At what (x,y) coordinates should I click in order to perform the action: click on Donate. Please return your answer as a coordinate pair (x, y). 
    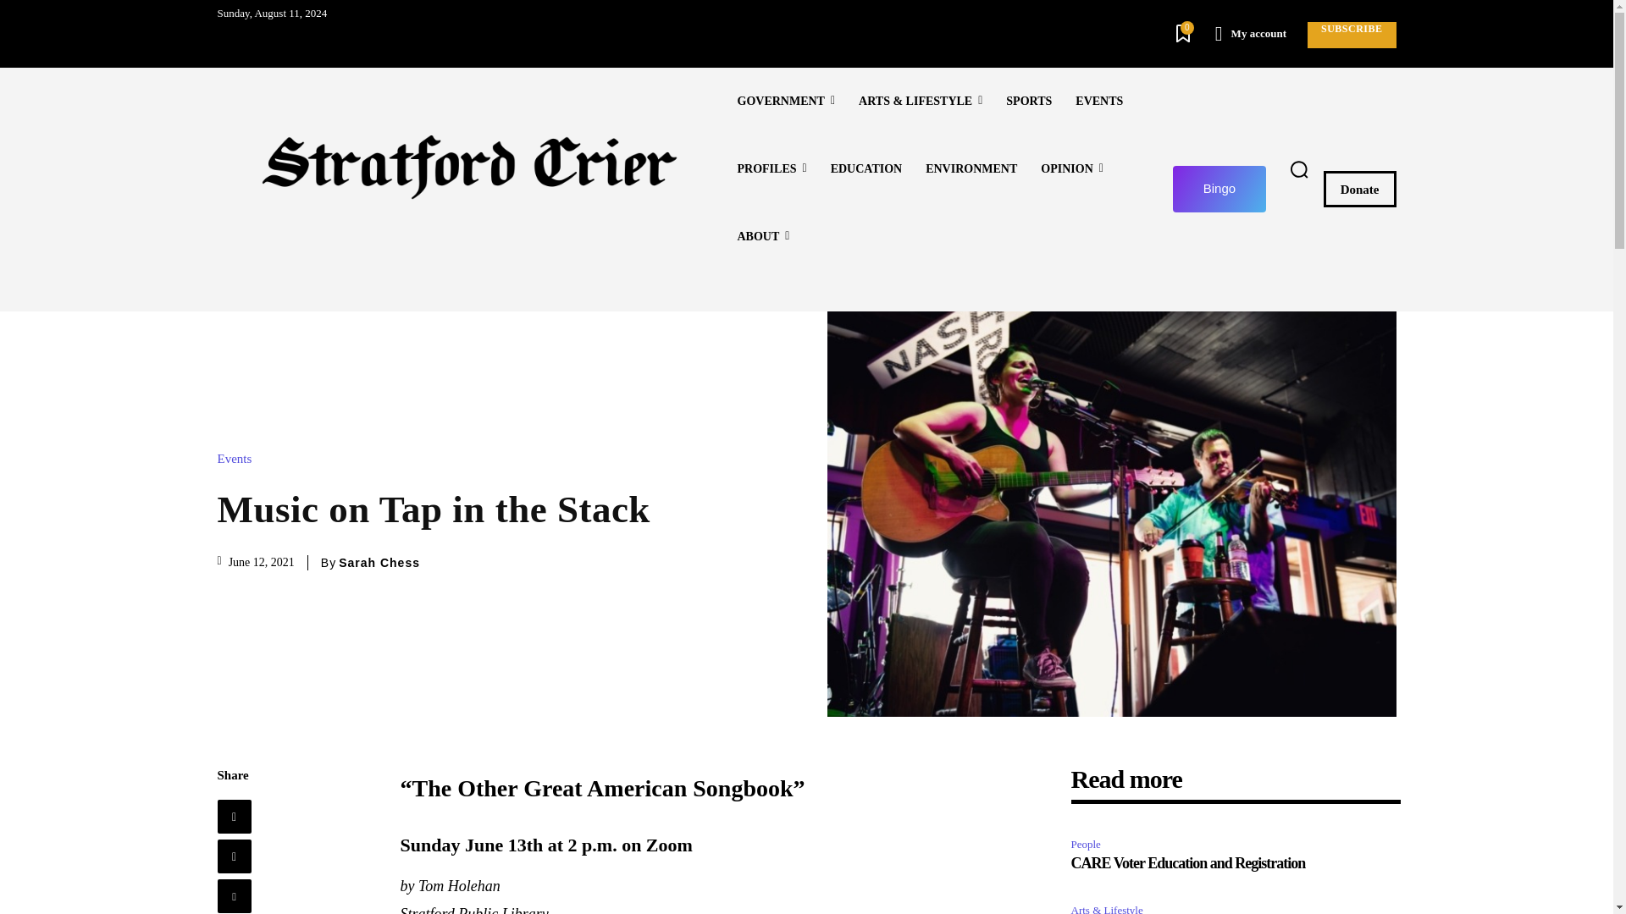
    Looking at the image, I should click on (1360, 189).